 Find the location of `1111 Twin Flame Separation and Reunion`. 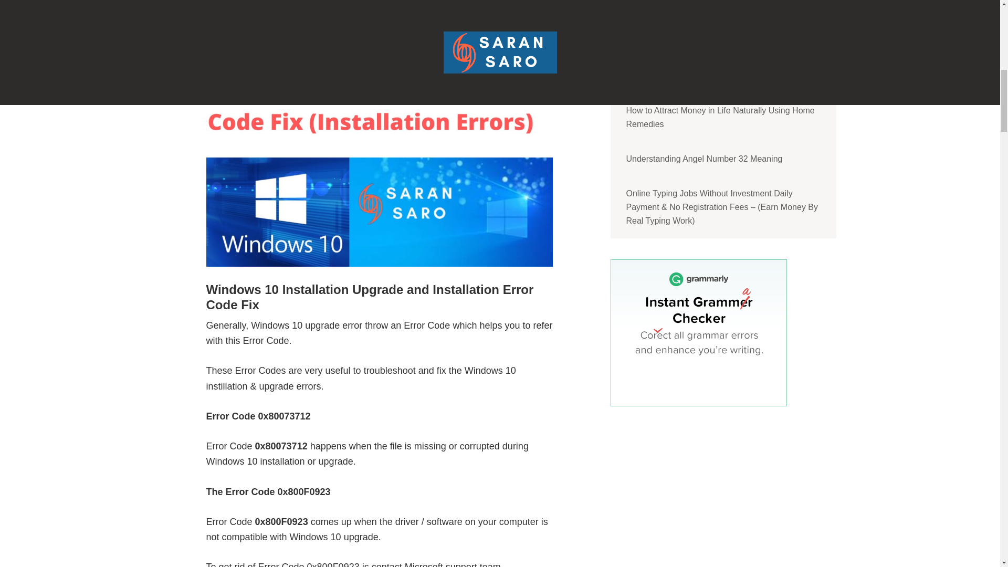

1111 Twin Flame Separation and Reunion is located at coordinates (722, 5).